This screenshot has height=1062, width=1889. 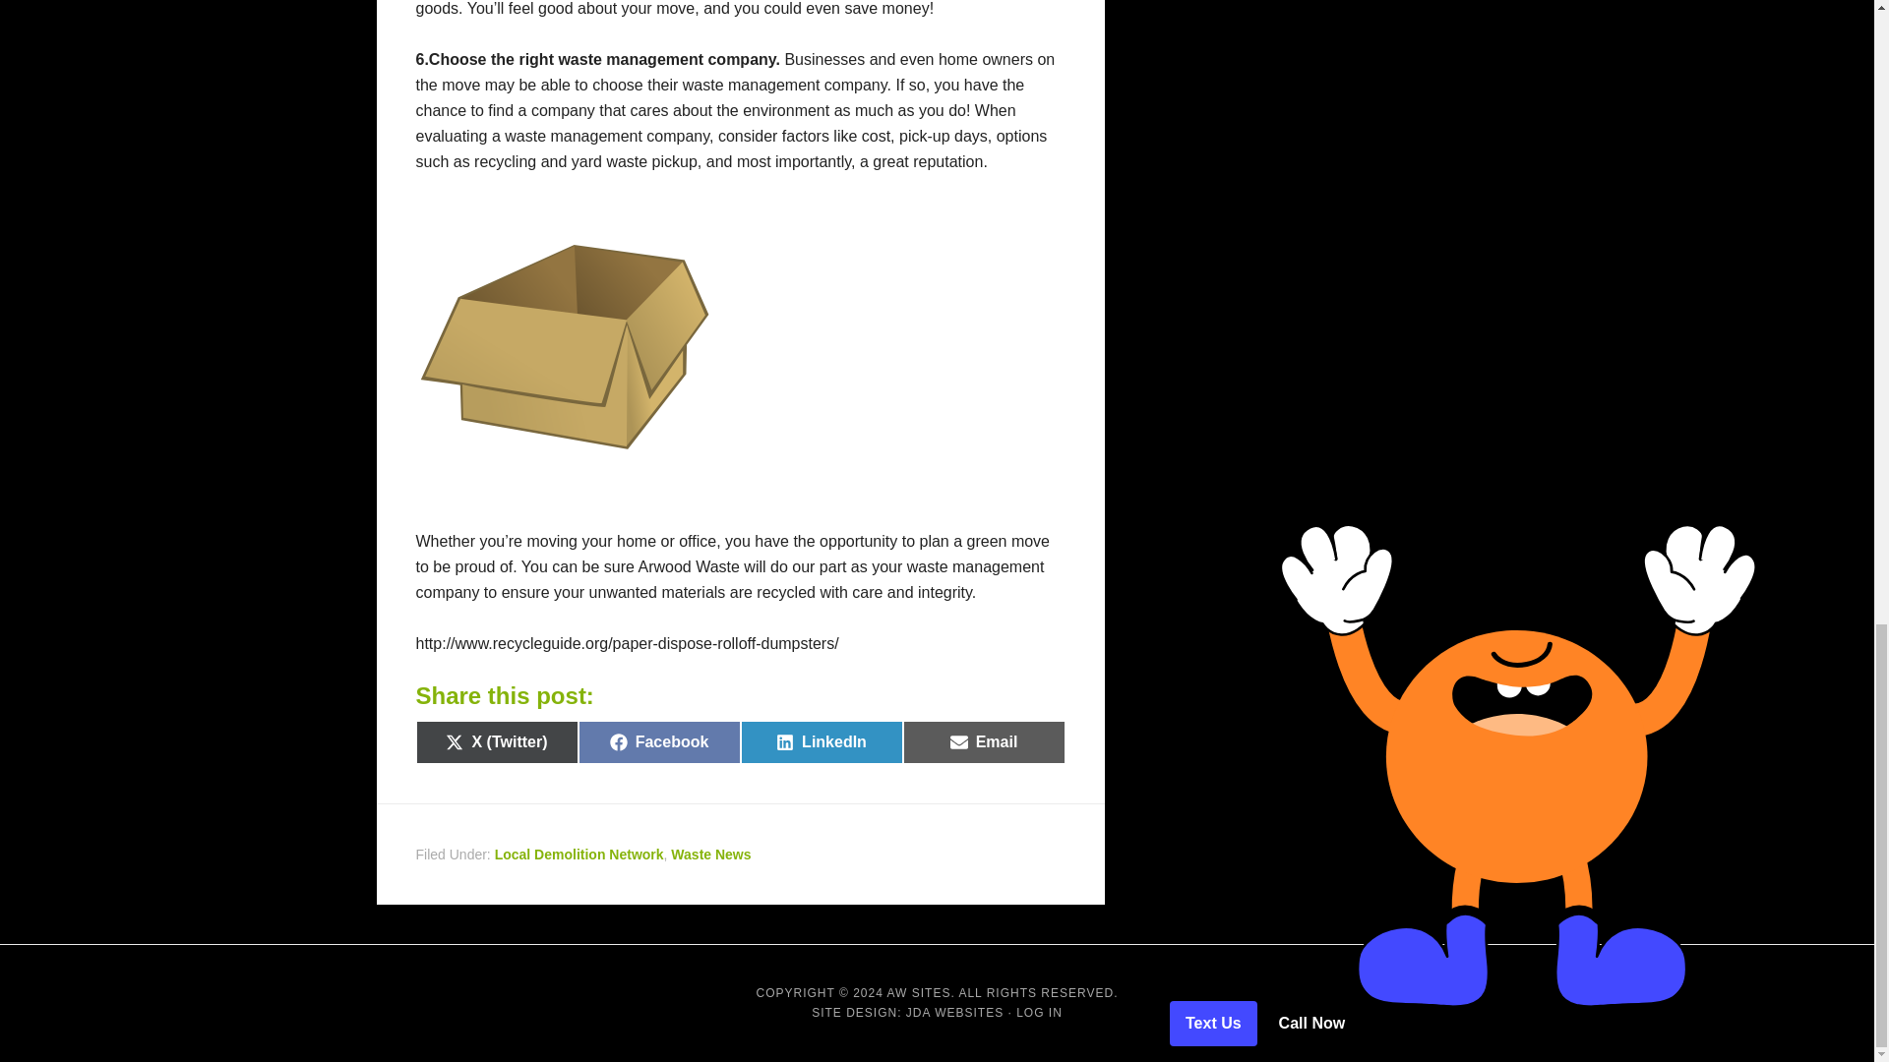 What do you see at coordinates (659, 741) in the screenshot?
I see `Local Demolition Network` at bounding box center [659, 741].